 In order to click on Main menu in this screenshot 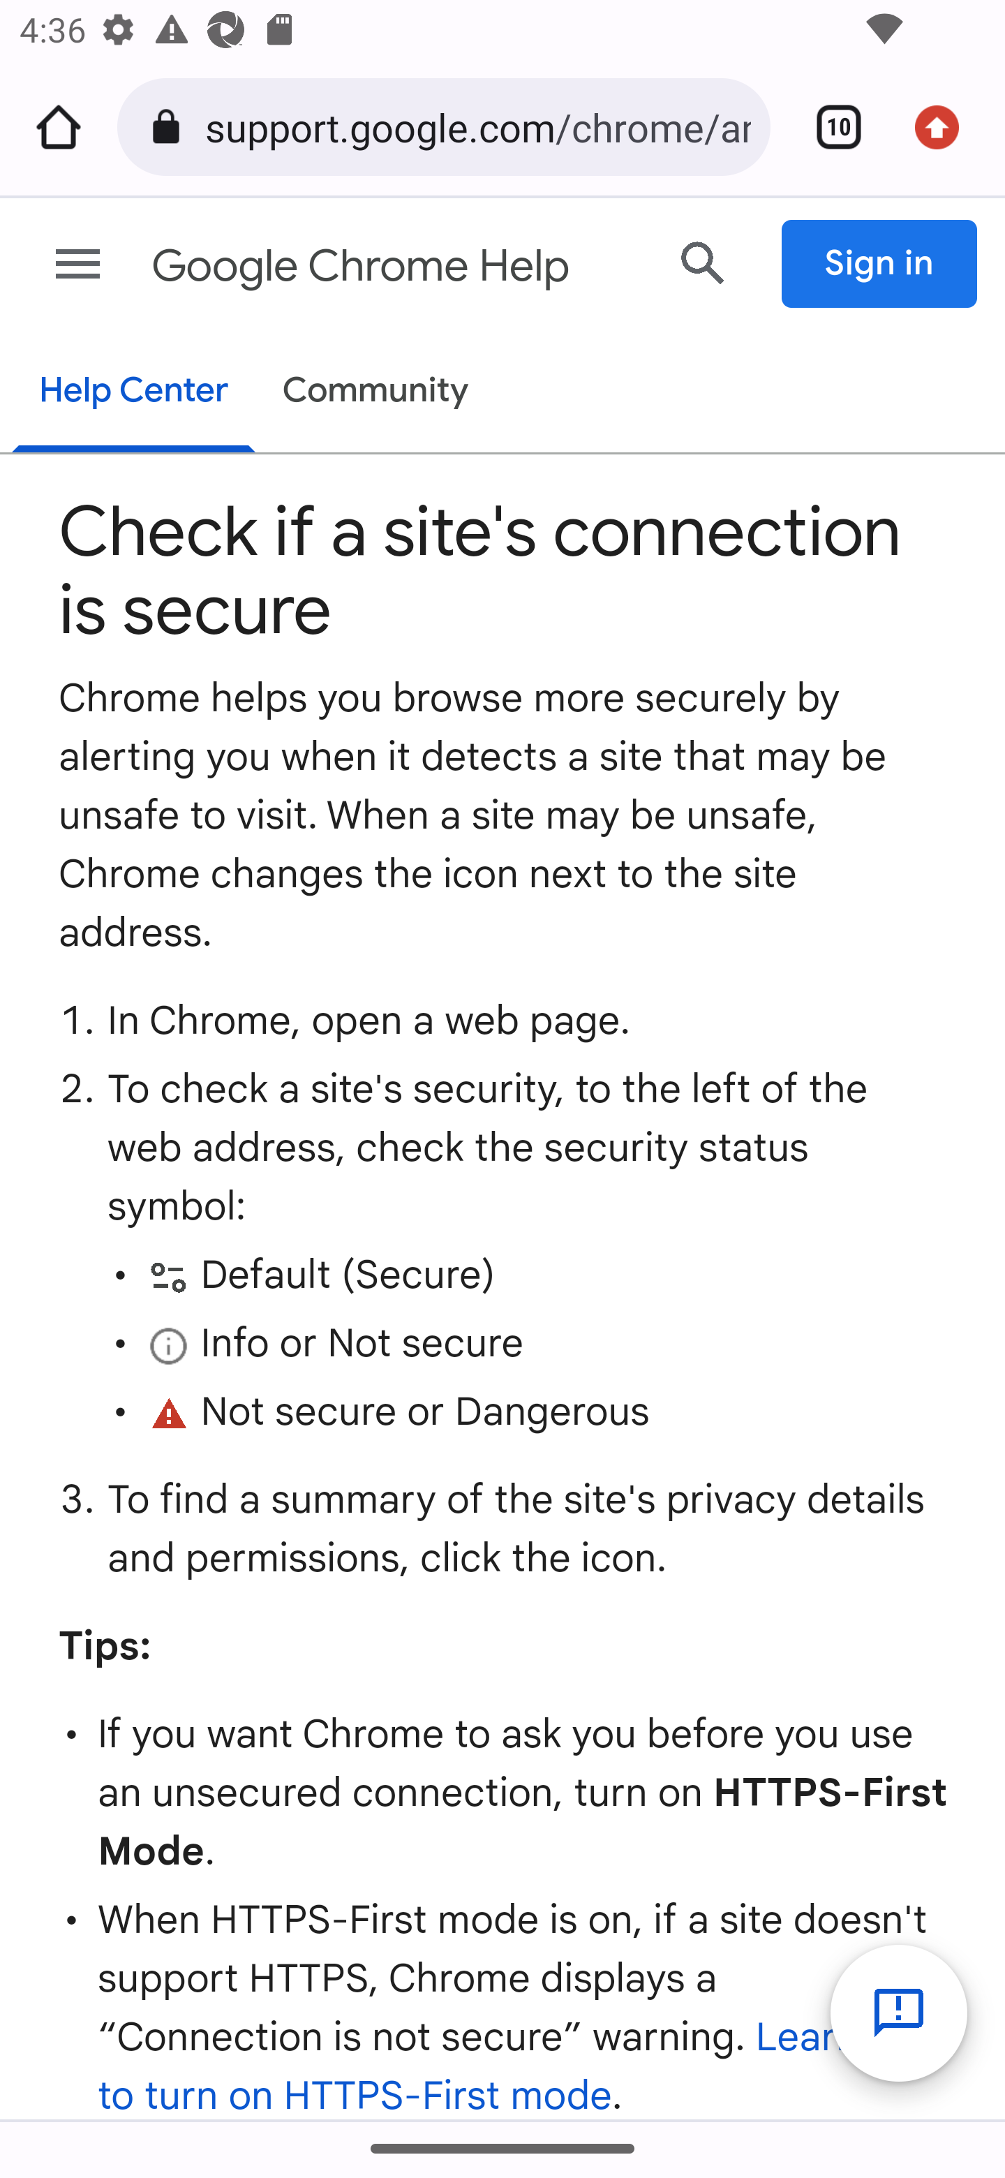, I will do `click(78, 264)`.